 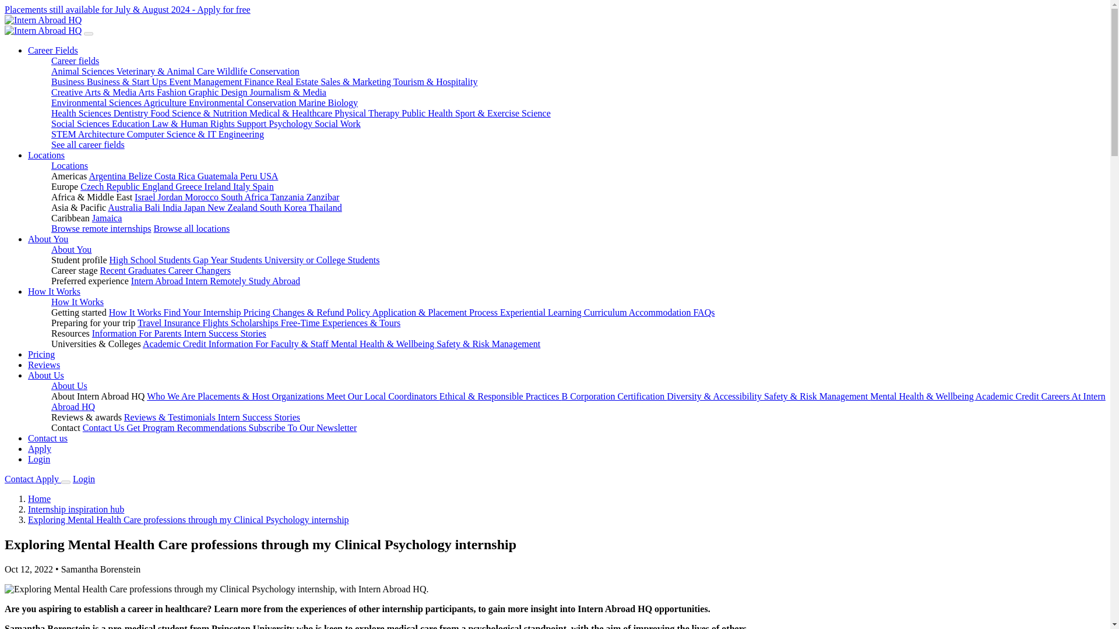 I want to click on Public Health, so click(x=428, y=113).